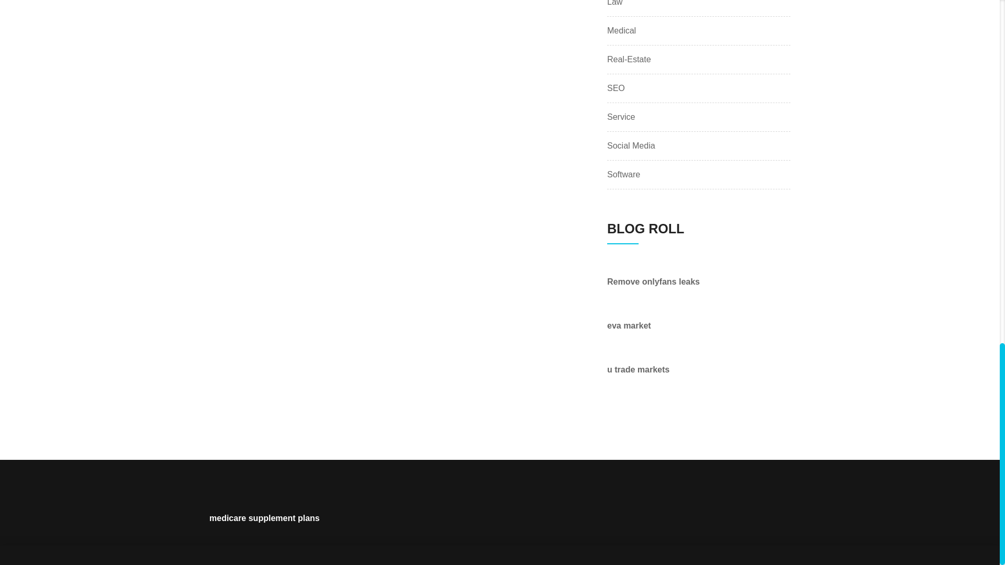 The image size is (1005, 565). Describe the element at coordinates (629, 60) in the screenshot. I see `Real-Estate` at that location.